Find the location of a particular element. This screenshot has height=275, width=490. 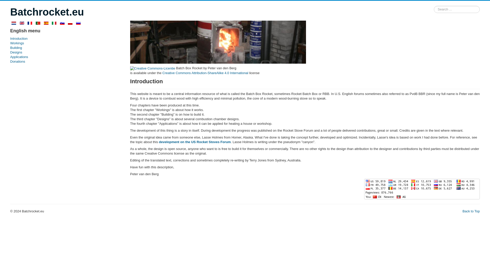

Donations is located at coordinates (65, 62).